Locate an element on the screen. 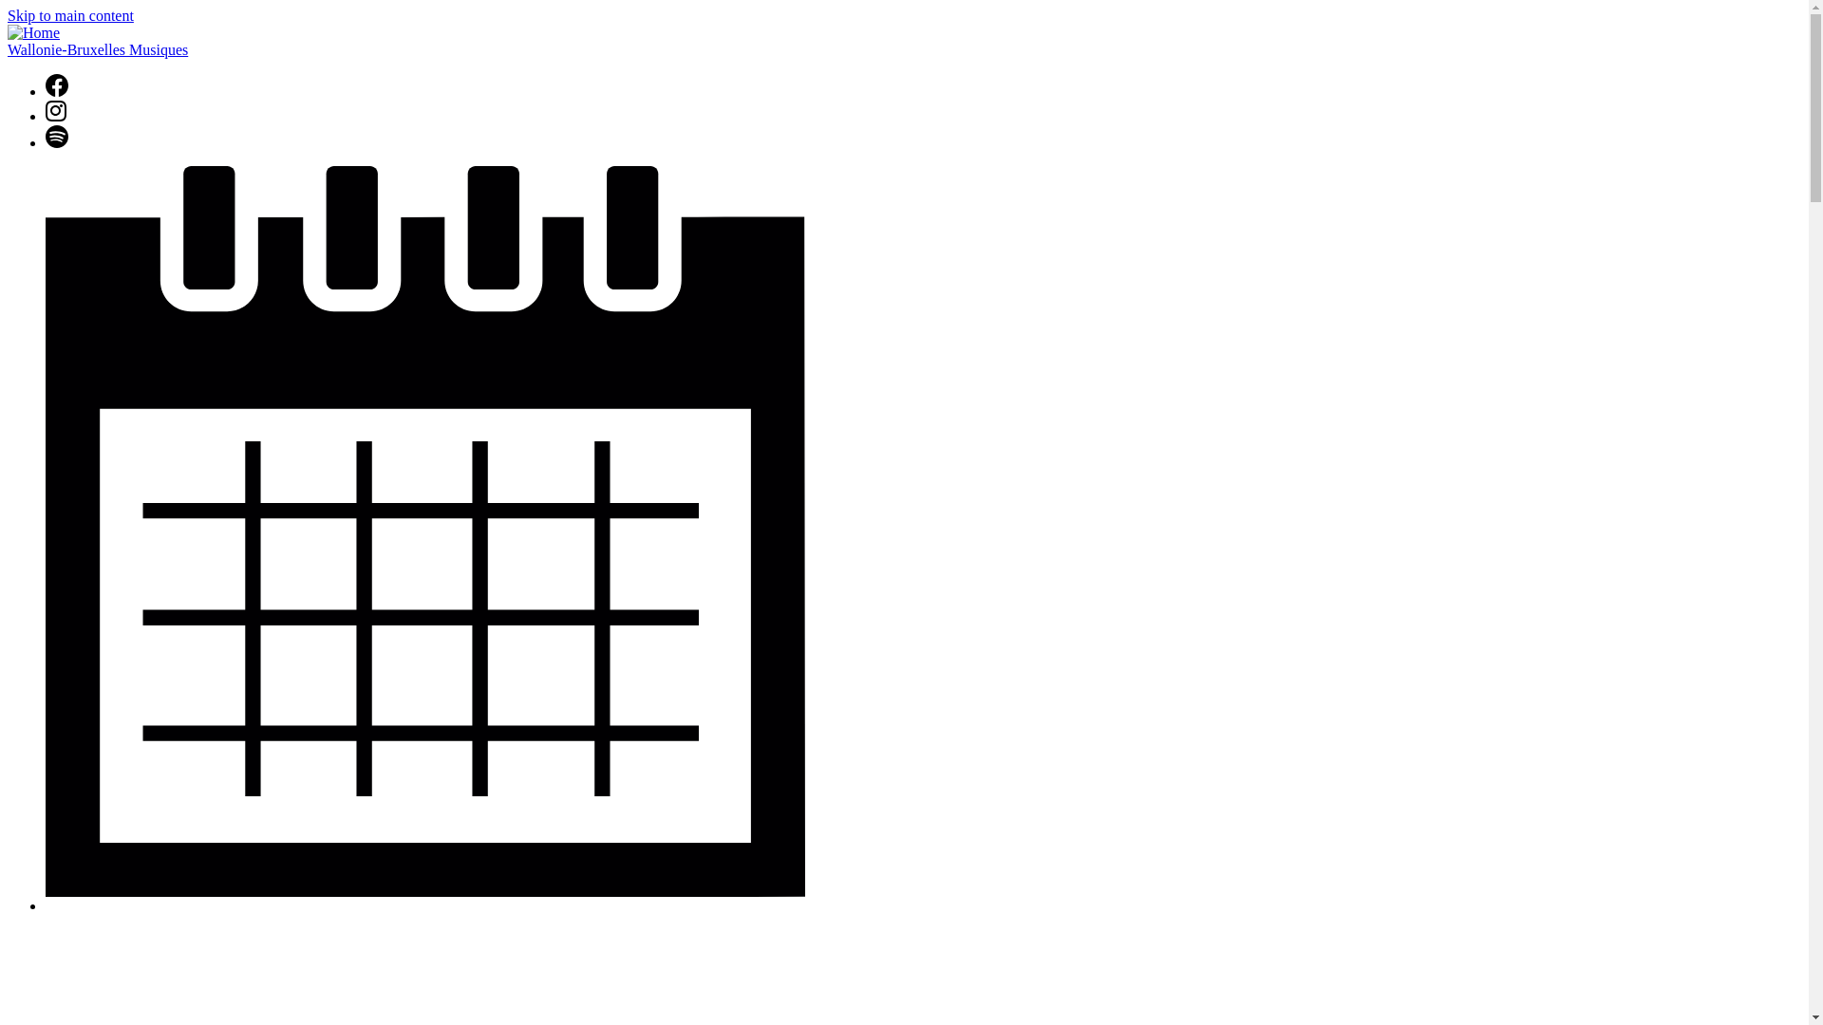  Instagram is located at coordinates (55, 110).